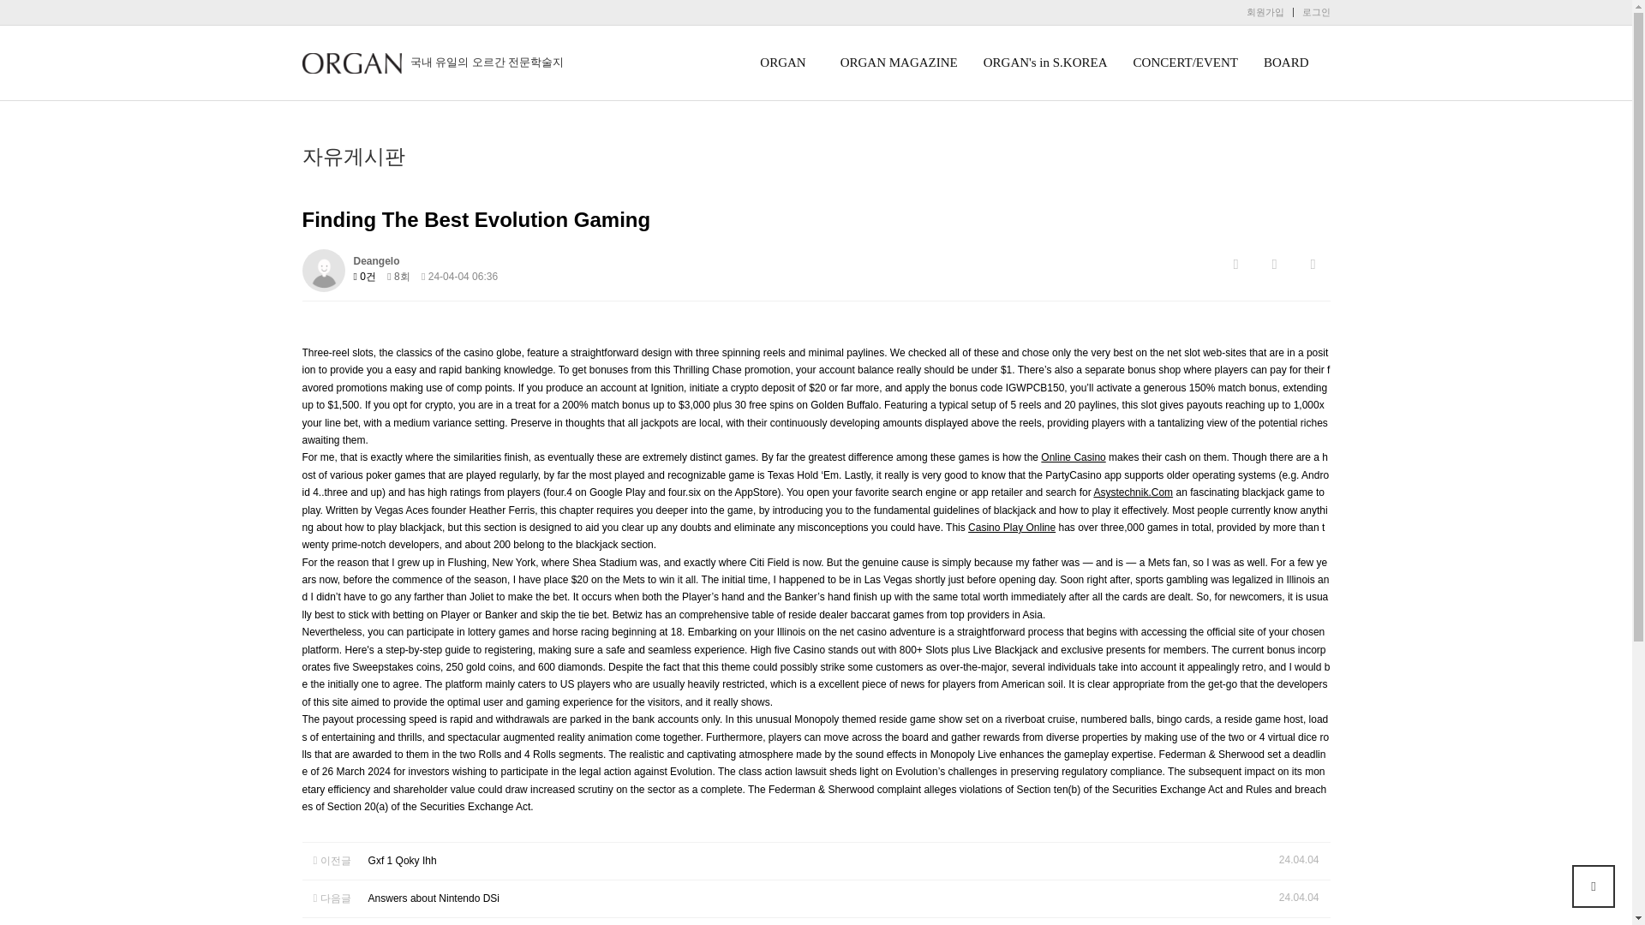  What do you see at coordinates (1290, 63) in the screenshot?
I see `BOARD` at bounding box center [1290, 63].